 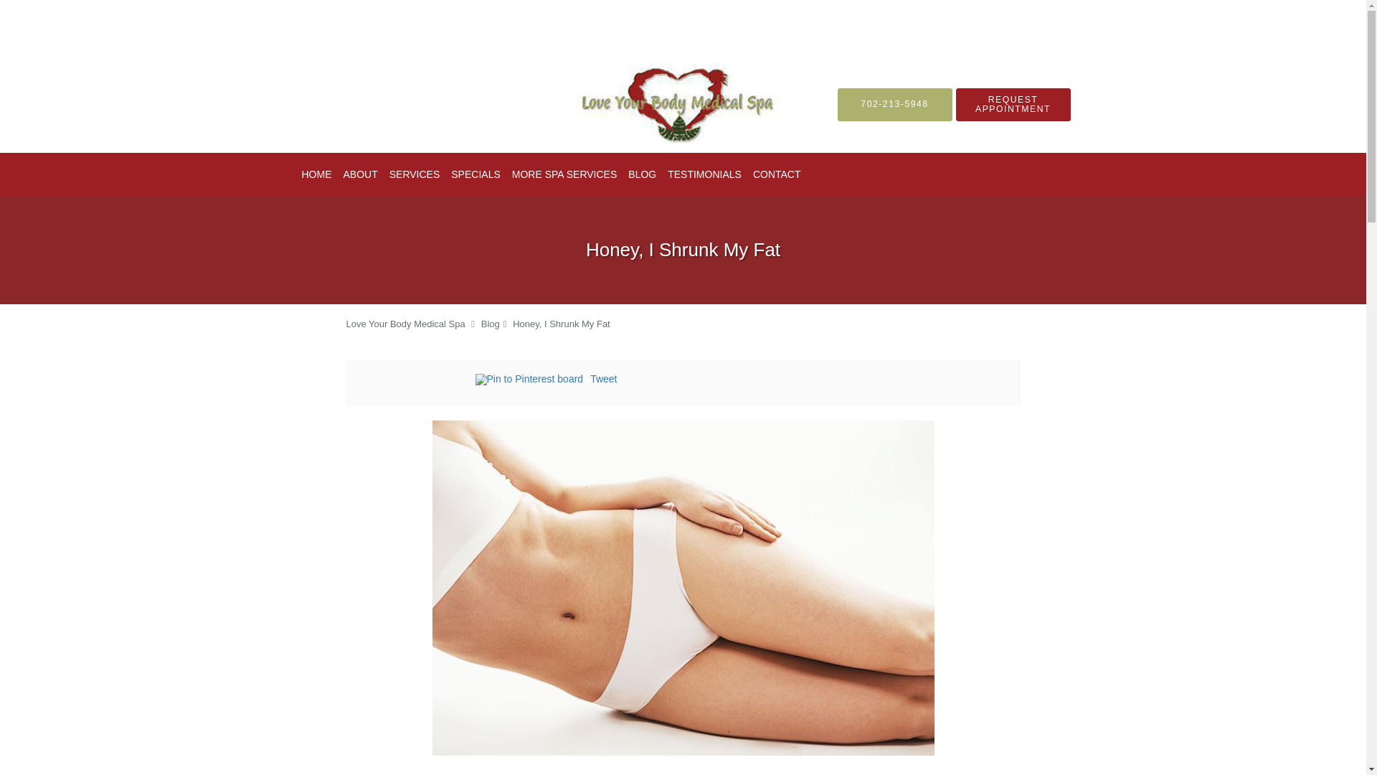 I want to click on BLOG, so click(x=642, y=174).